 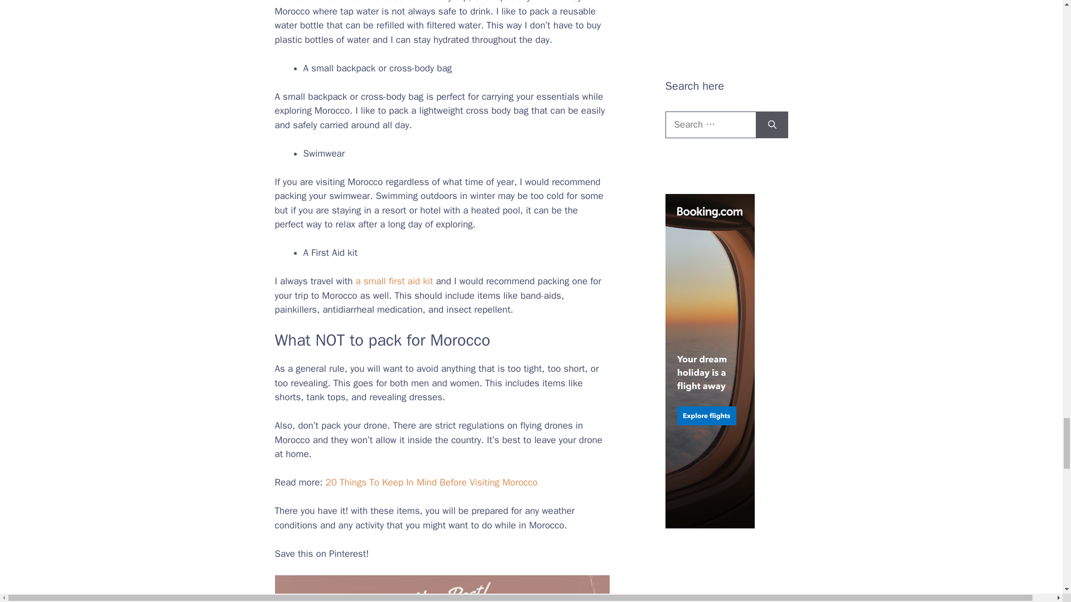 What do you see at coordinates (322, 1) in the screenshot?
I see `A reusable water bottle` at bounding box center [322, 1].